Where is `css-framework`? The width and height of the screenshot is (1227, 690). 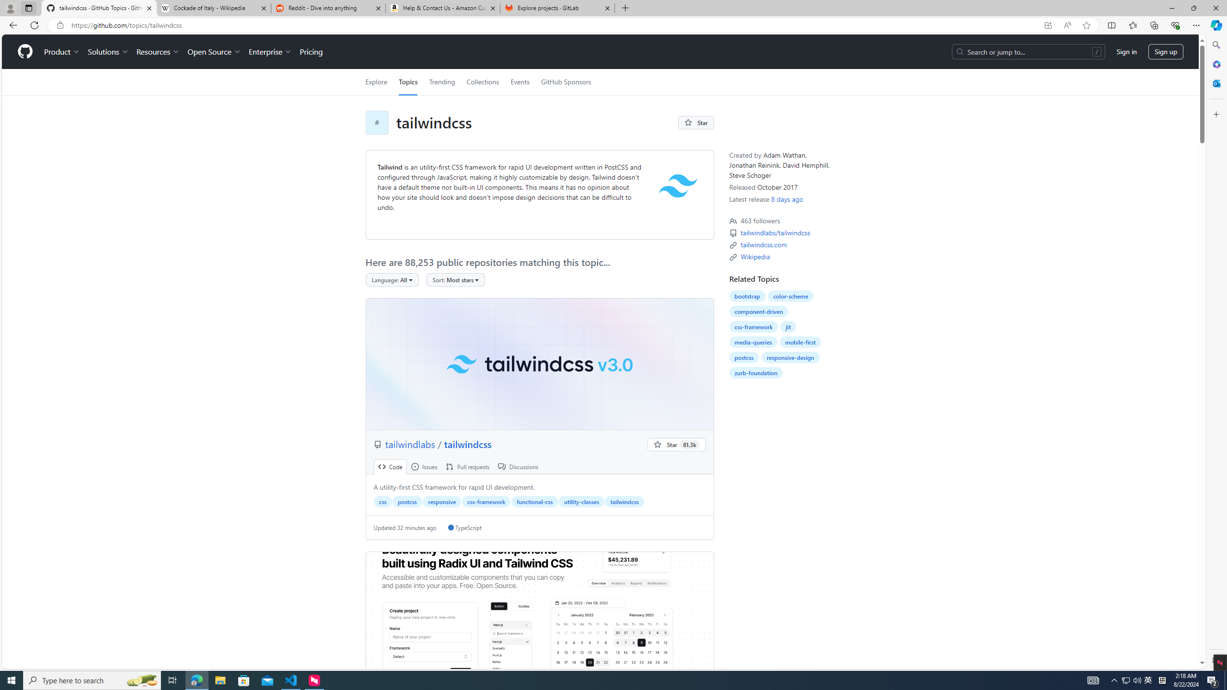 css-framework is located at coordinates (753, 327).